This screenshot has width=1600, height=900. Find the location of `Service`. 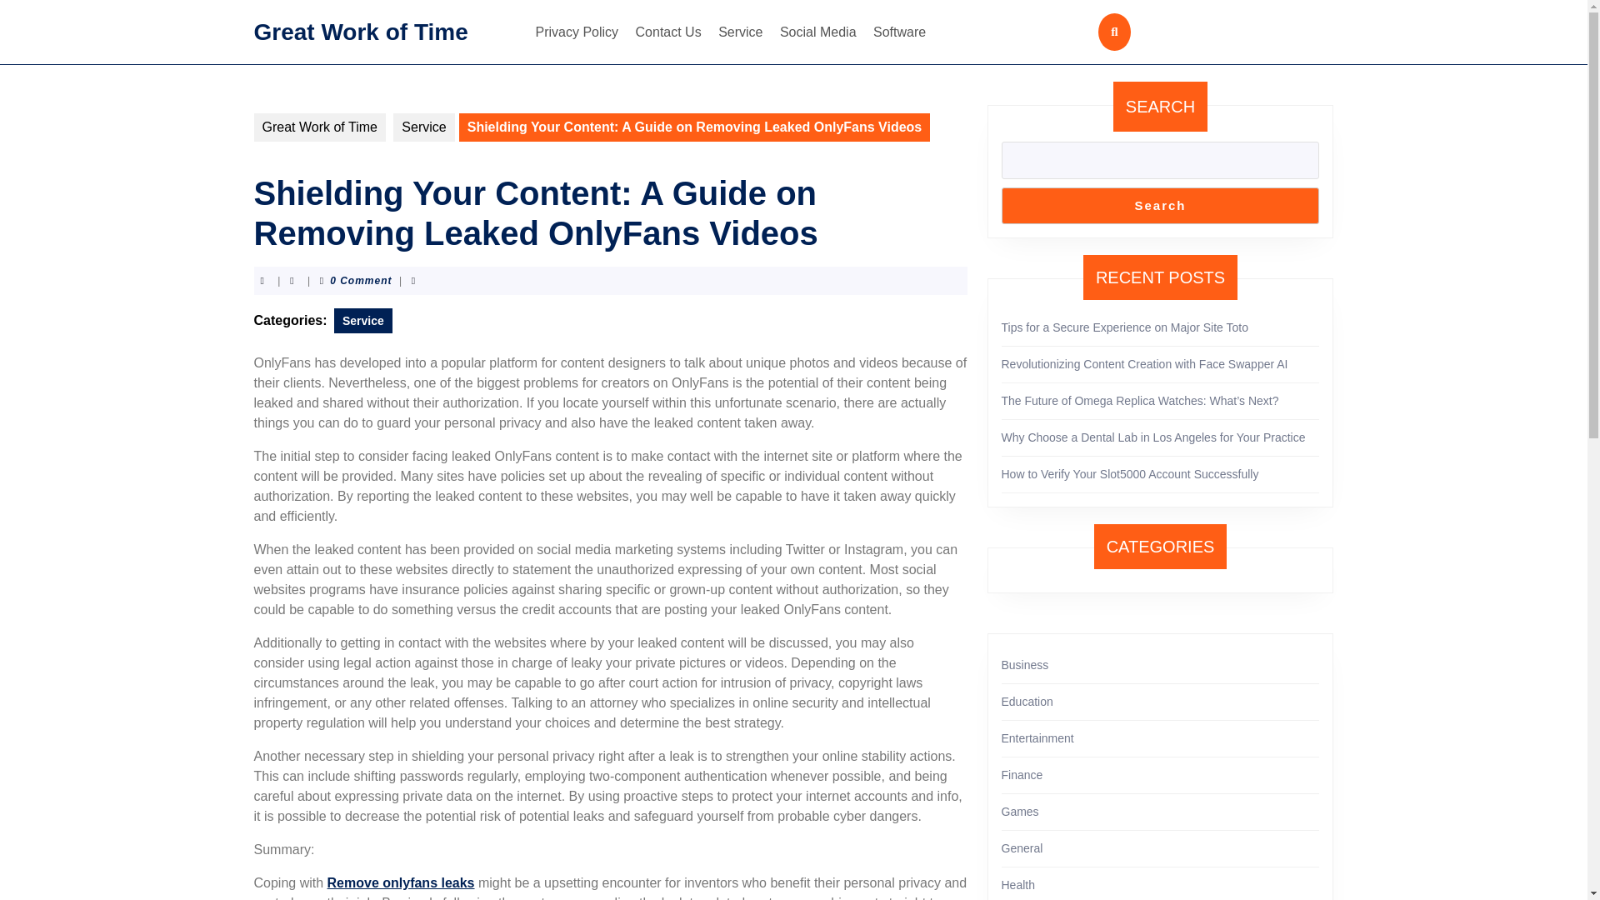

Service is located at coordinates (740, 32).